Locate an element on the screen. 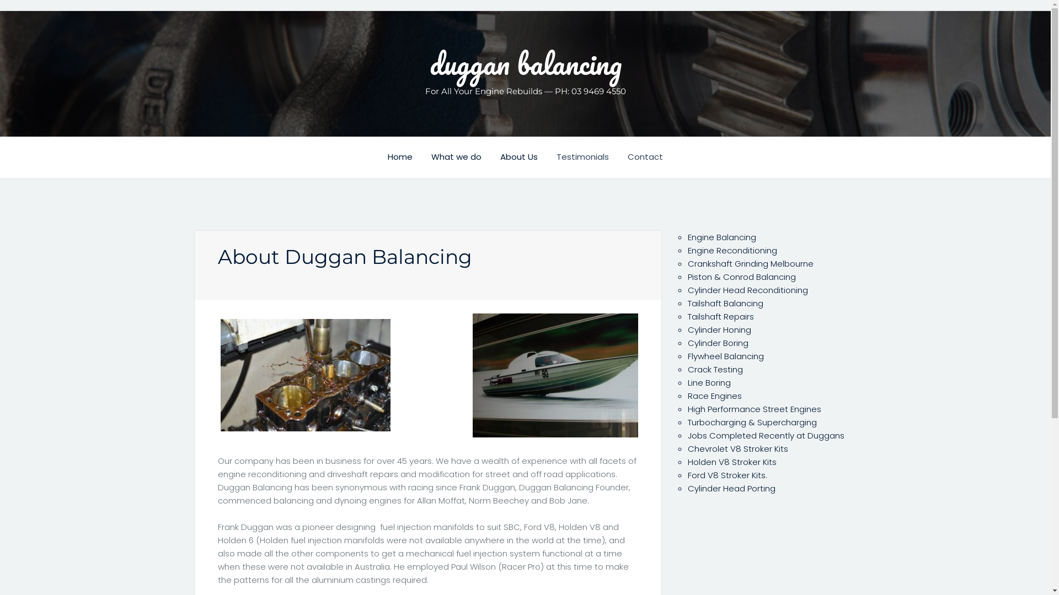 Image resolution: width=1059 pixels, height=595 pixels. Crankshaft Grinding Melbourne is located at coordinates (750, 263).